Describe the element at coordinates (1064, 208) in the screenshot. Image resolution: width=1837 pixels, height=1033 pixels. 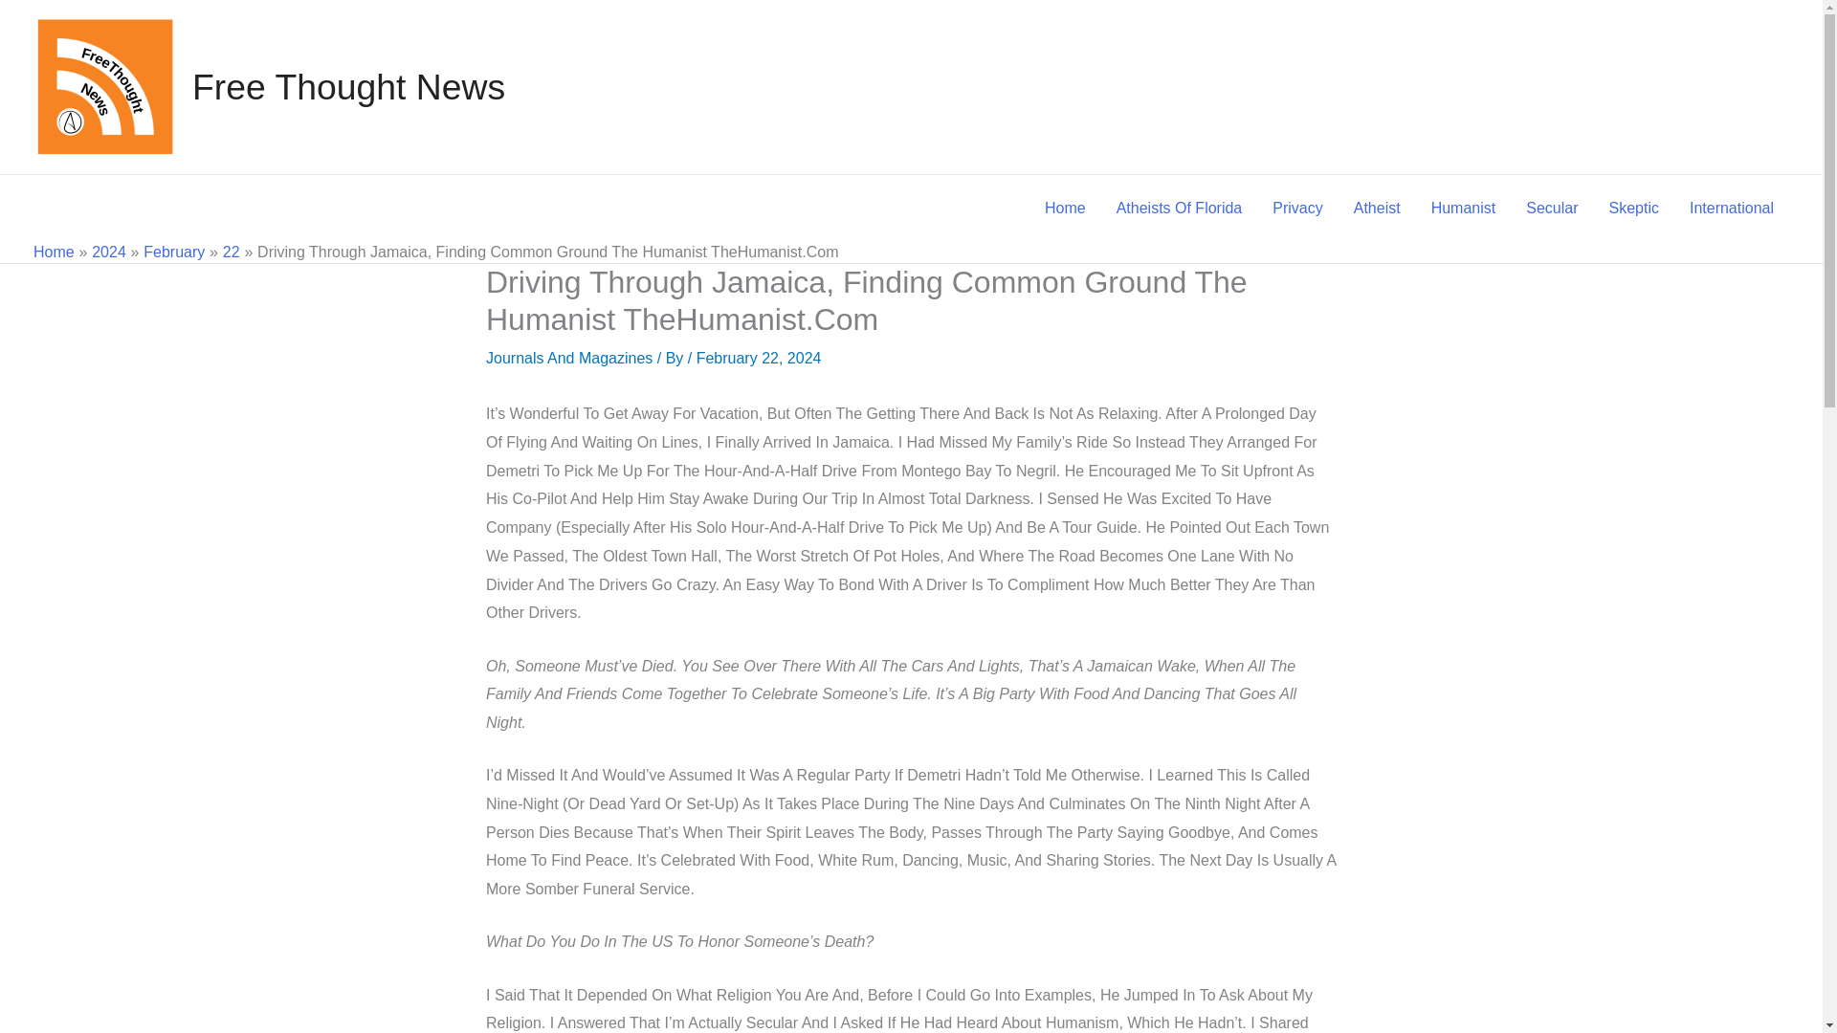
I see `Home` at that location.